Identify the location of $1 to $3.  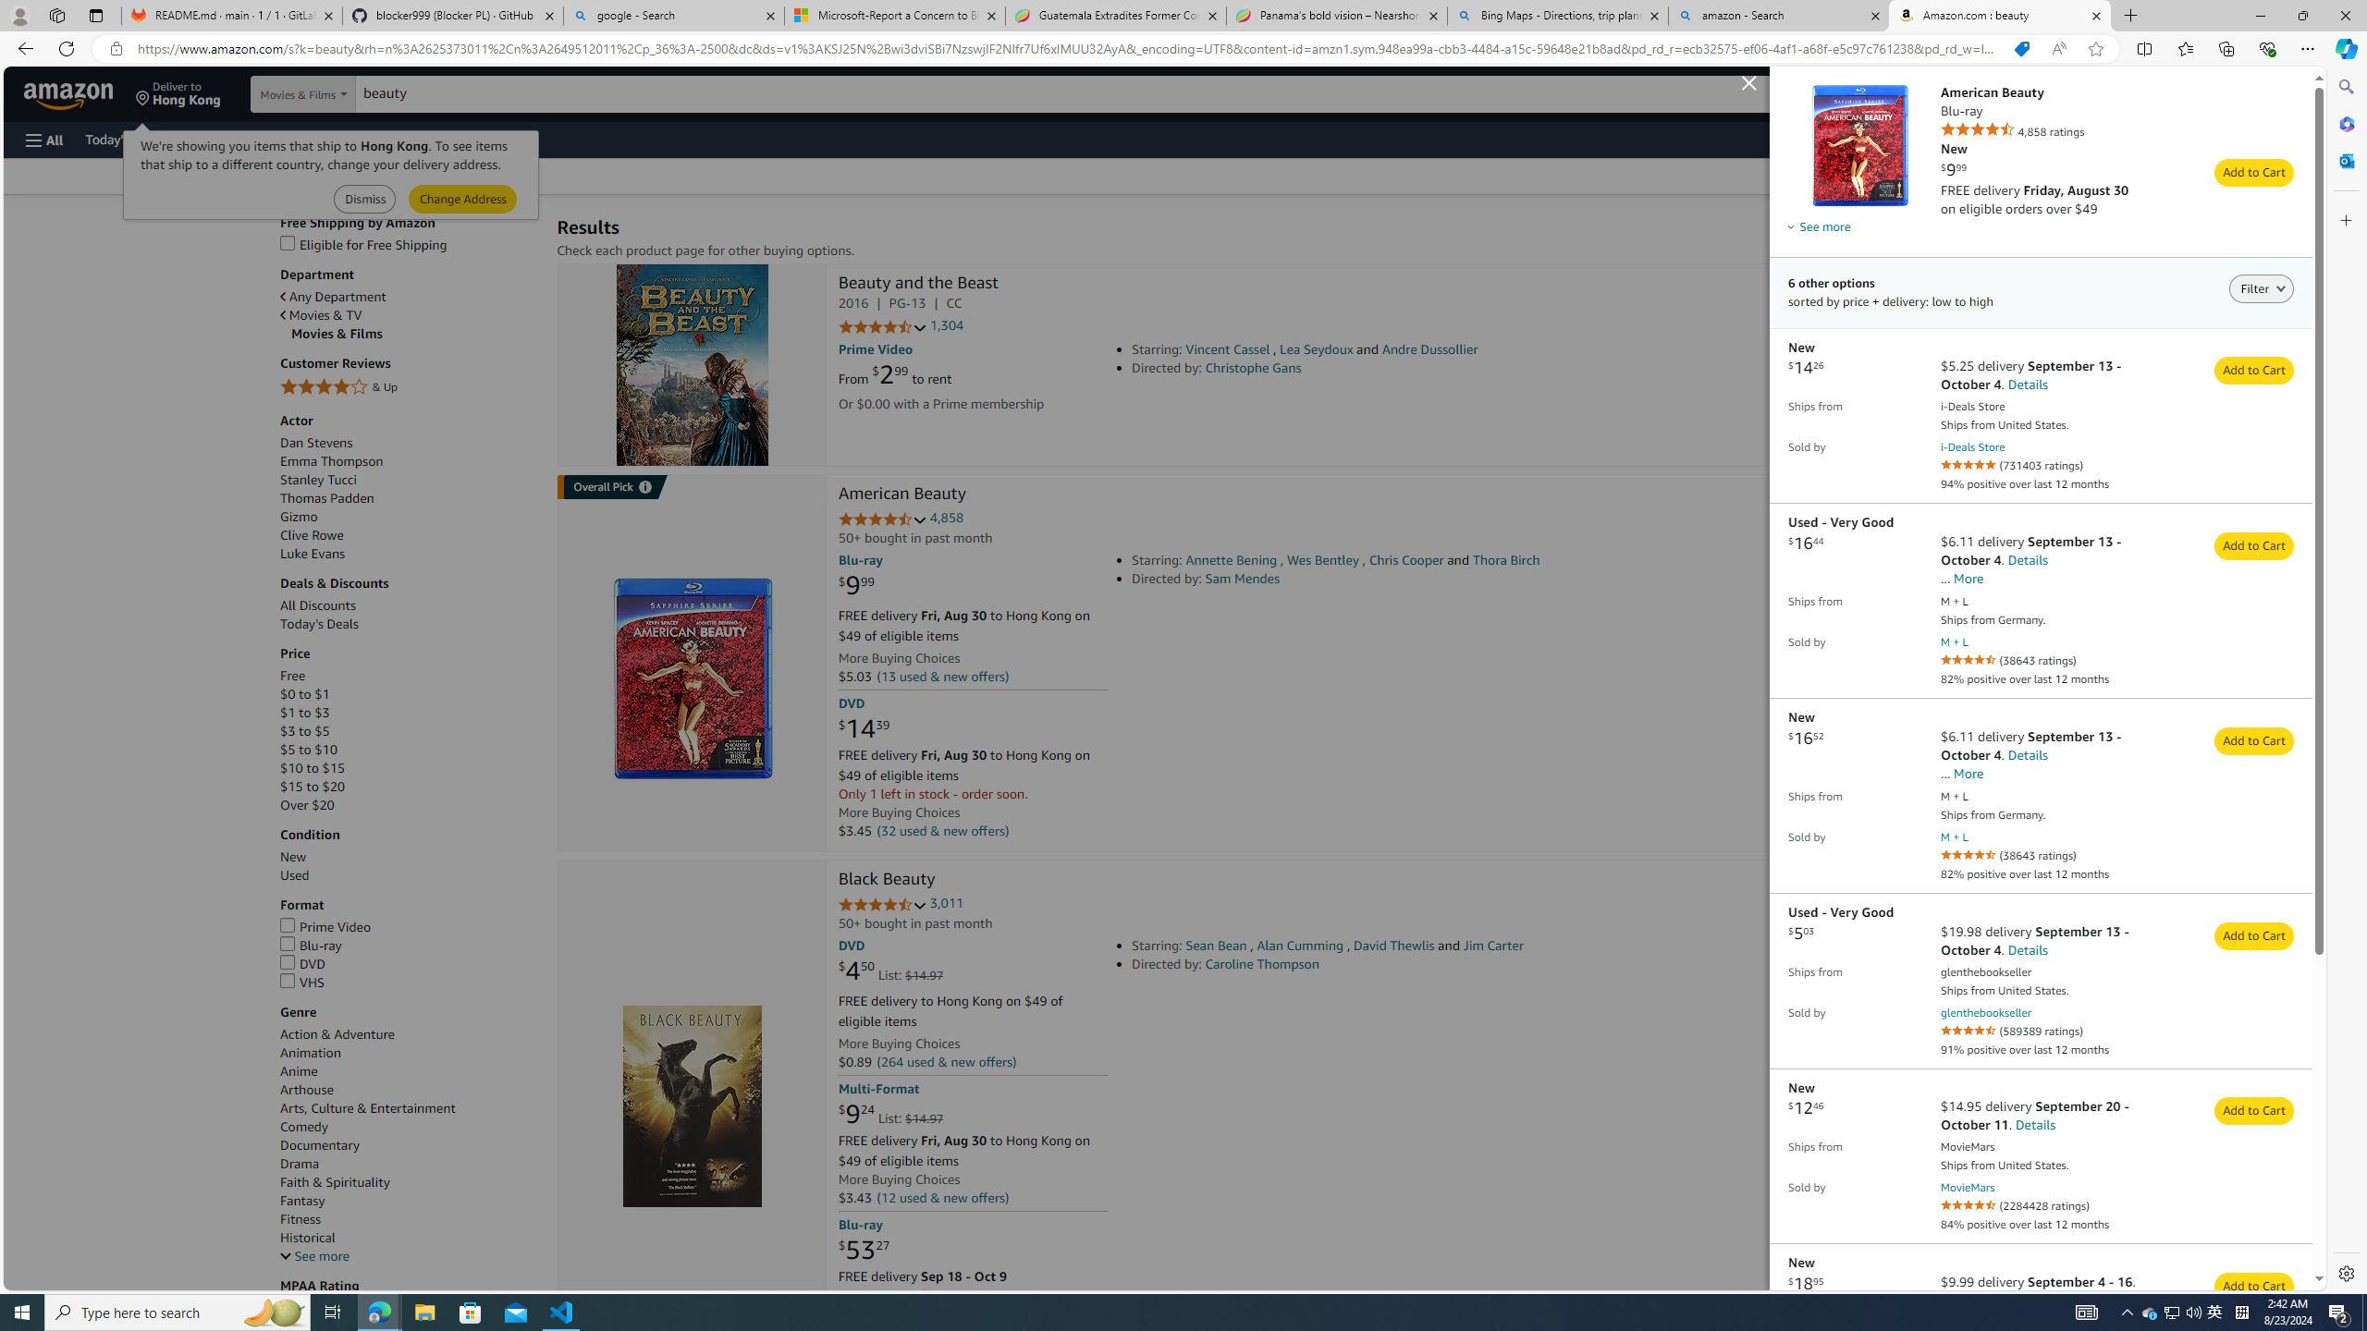
(409, 714).